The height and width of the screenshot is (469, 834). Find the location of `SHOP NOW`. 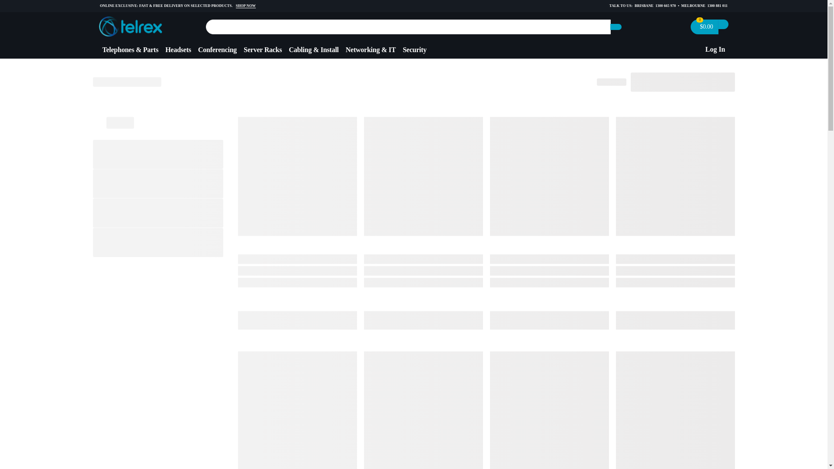

SHOP NOW is located at coordinates (246, 6).